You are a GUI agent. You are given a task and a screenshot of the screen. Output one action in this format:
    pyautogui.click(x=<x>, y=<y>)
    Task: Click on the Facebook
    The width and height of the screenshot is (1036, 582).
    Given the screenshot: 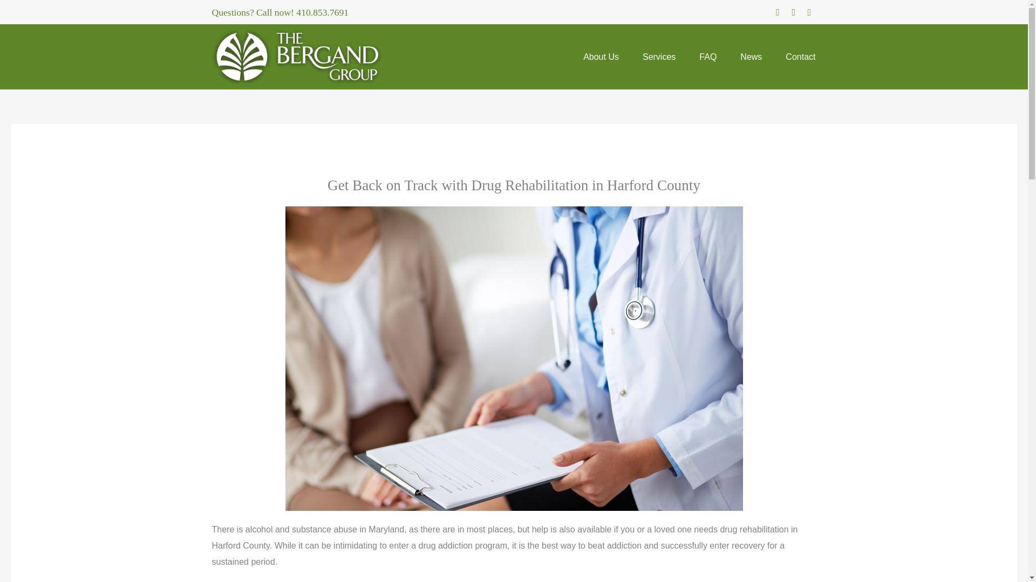 What is the action you would take?
    pyautogui.click(x=777, y=12)
    